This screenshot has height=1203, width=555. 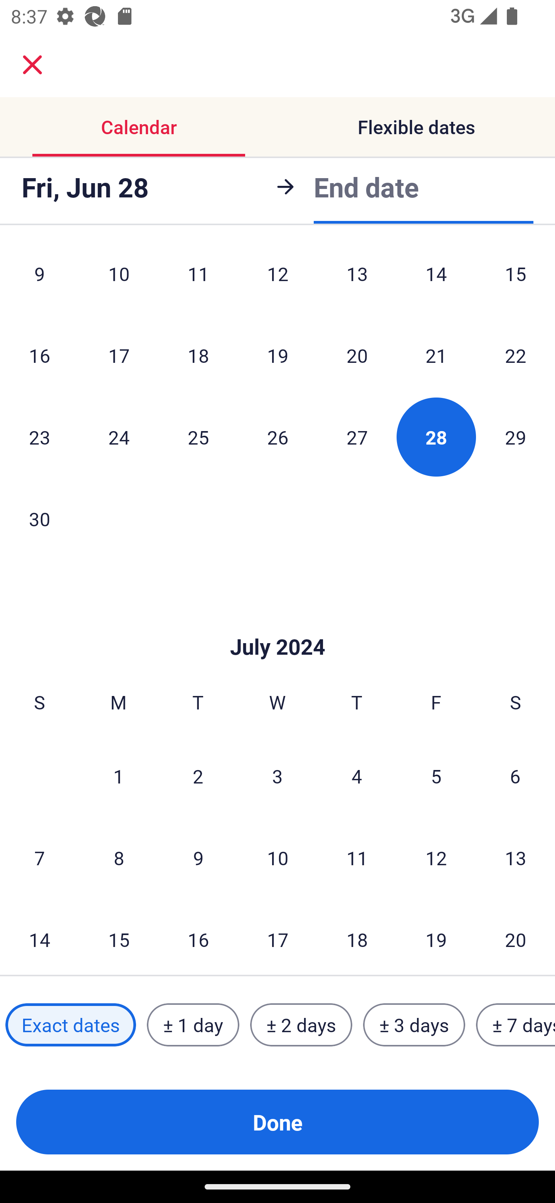 I want to click on 20 Saturday, July 20, 2024, so click(x=516, y=937).